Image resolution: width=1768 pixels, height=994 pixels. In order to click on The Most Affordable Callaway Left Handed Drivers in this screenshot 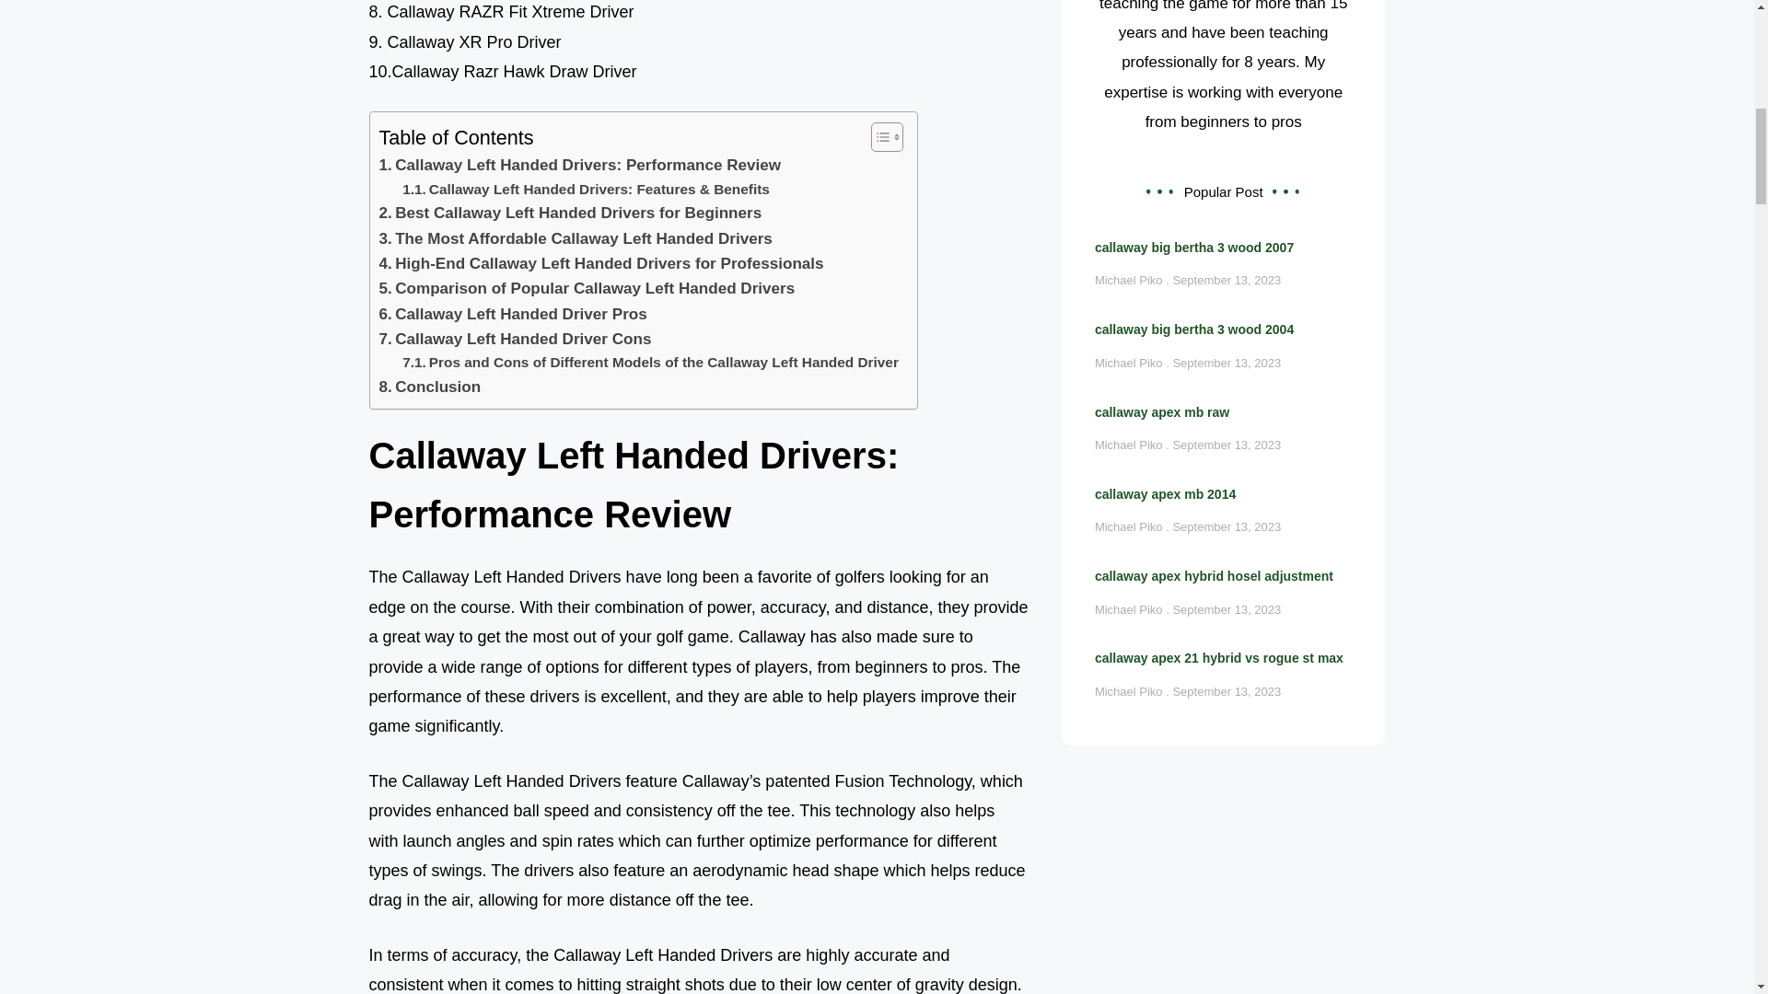, I will do `click(576, 239)`.